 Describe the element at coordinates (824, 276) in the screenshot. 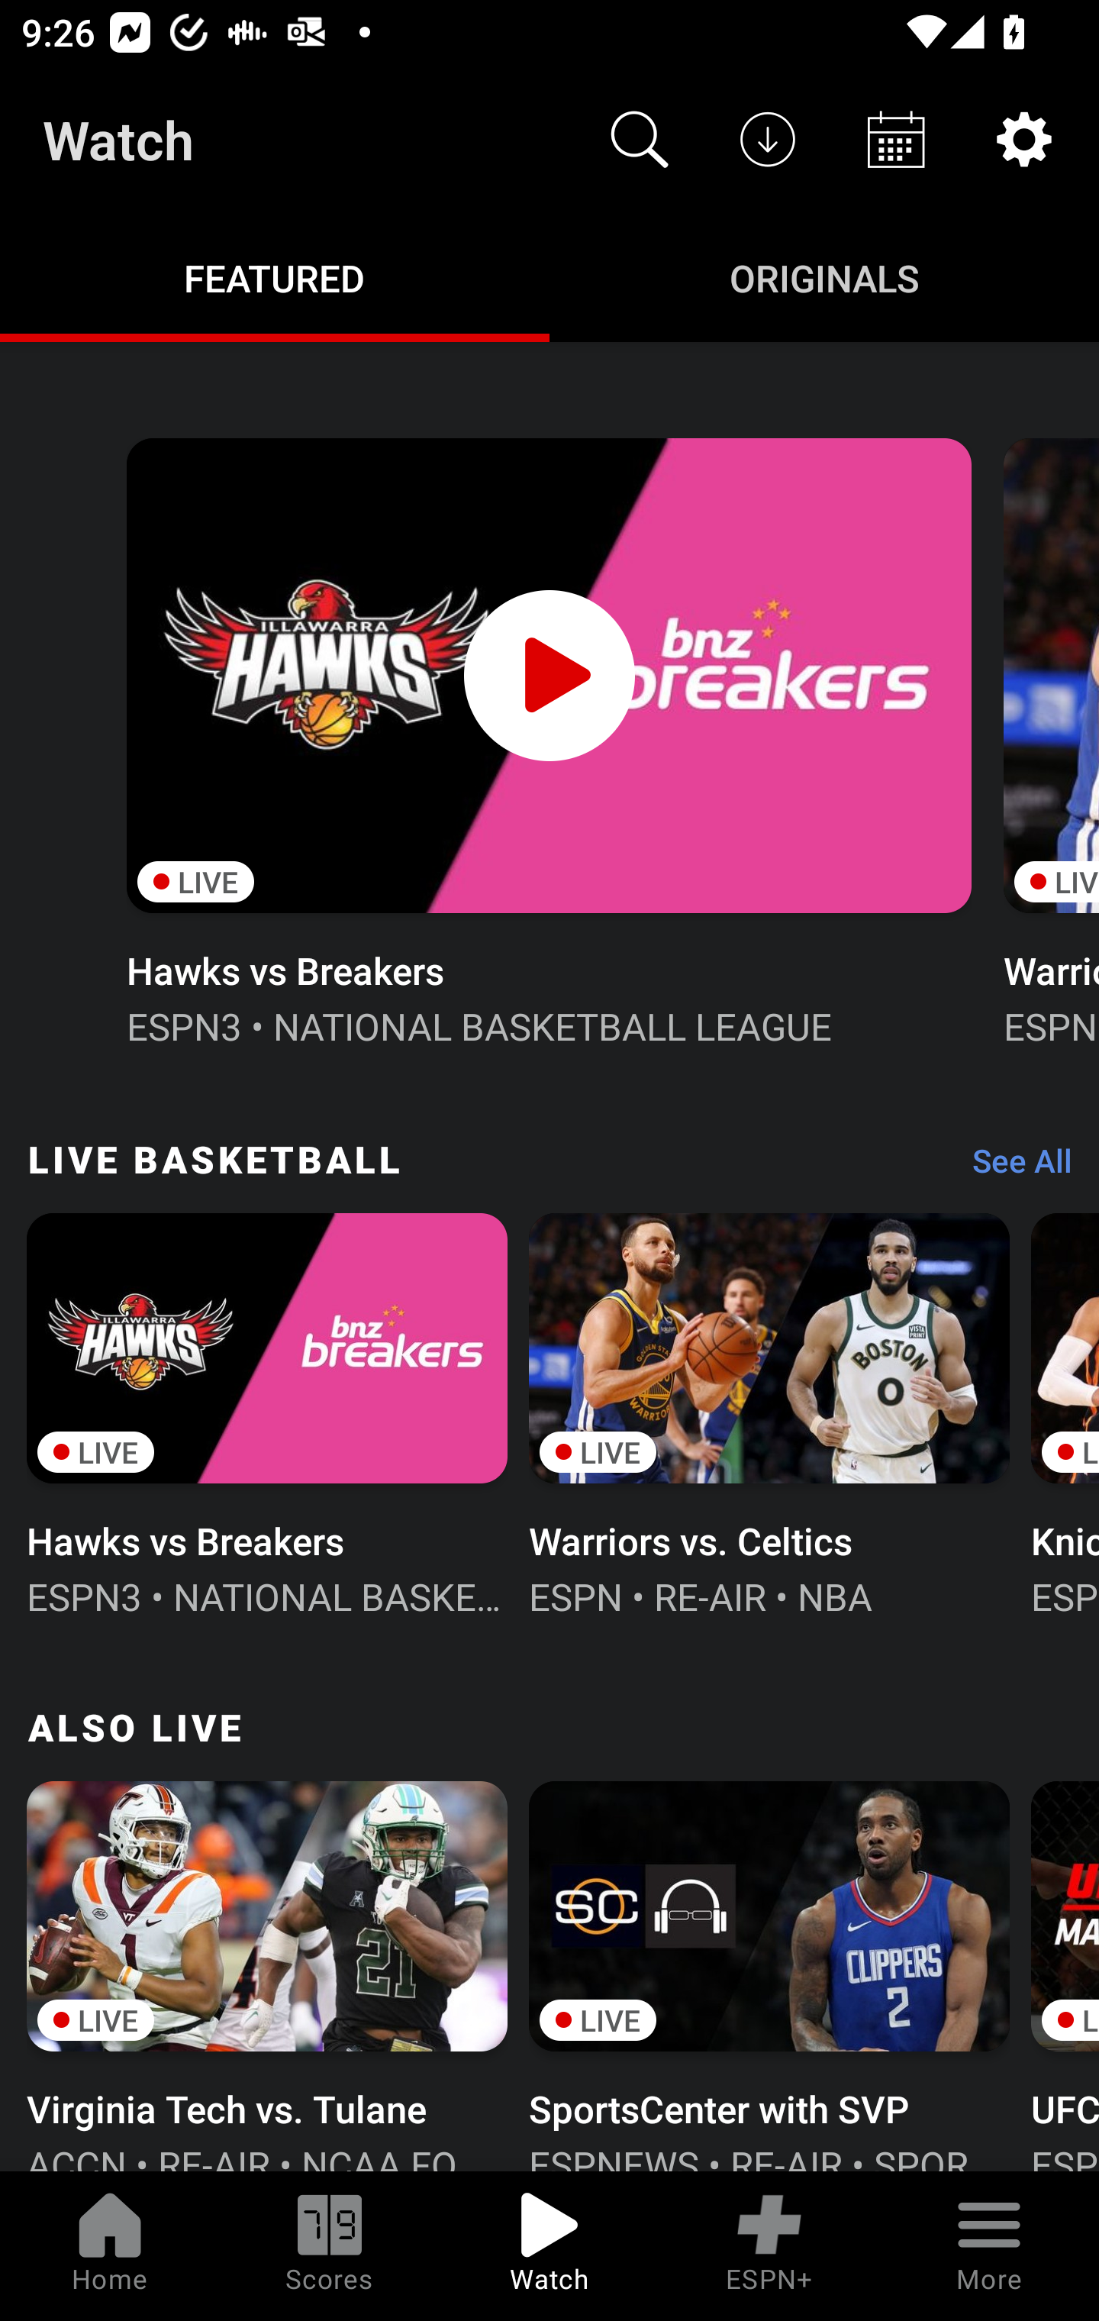

I see `Originals ORIGINALS` at that location.